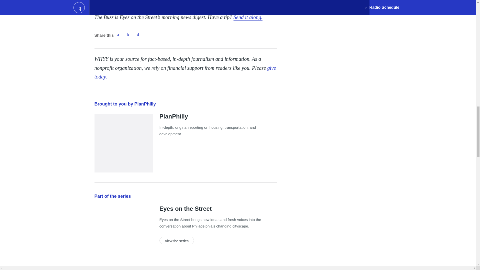  I want to click on Facebook, so click(118, 34).